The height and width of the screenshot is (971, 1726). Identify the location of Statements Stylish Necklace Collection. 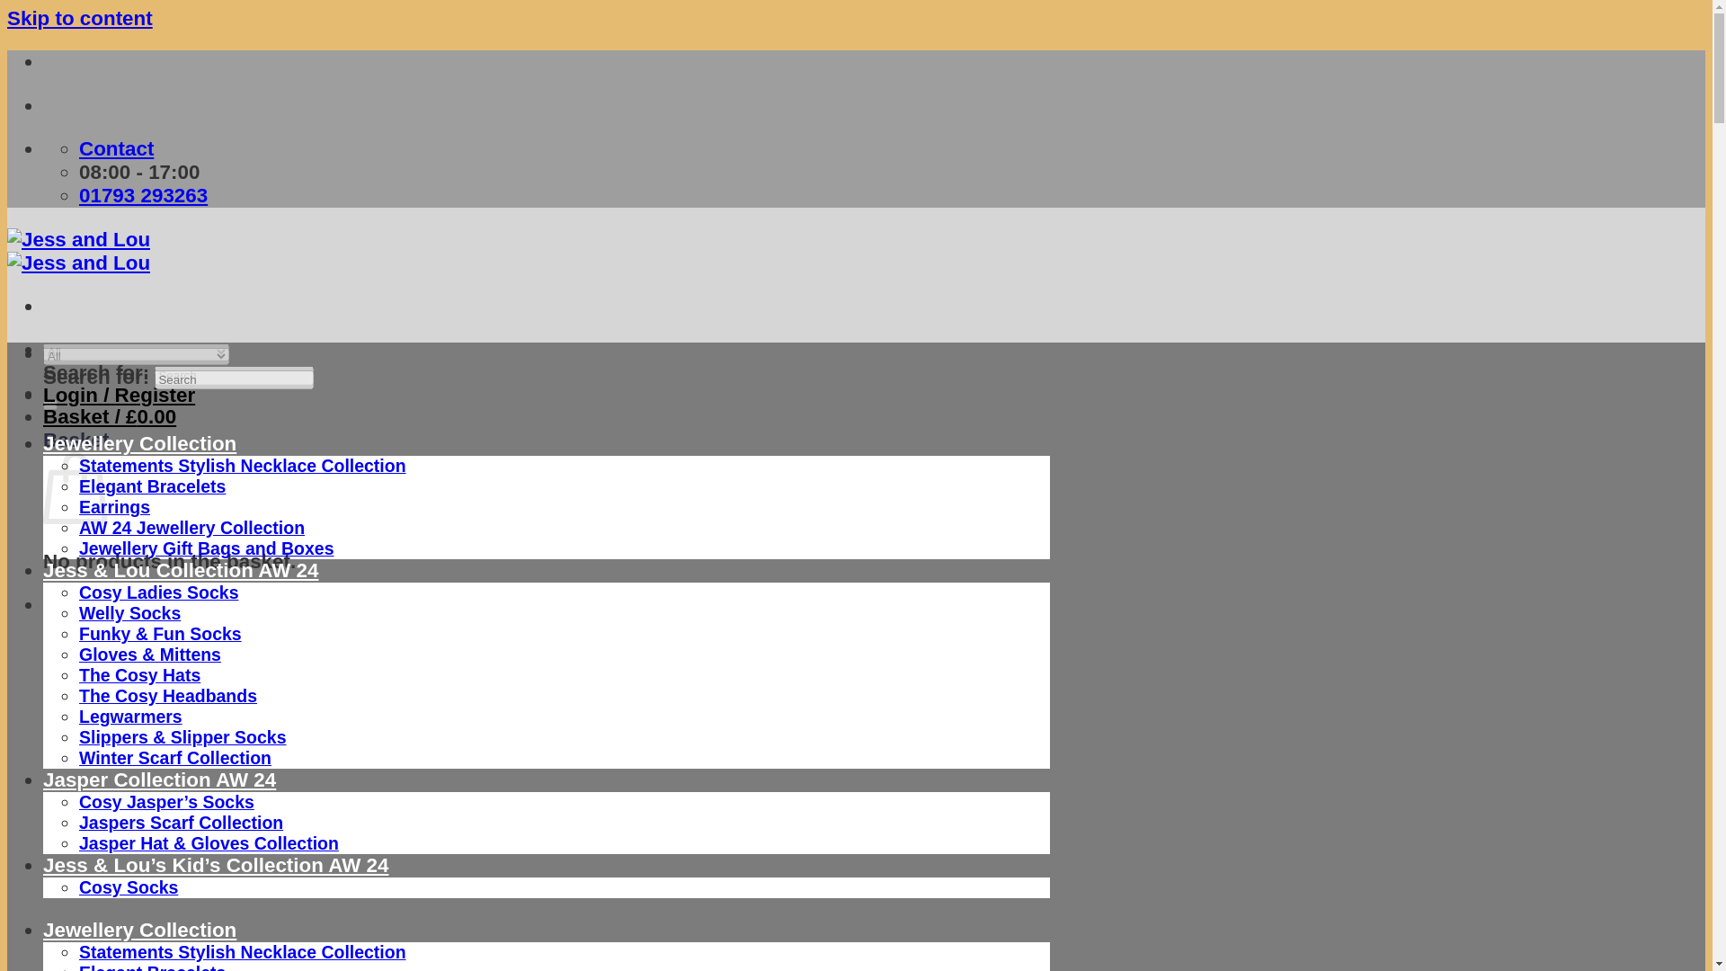
(243, 951).